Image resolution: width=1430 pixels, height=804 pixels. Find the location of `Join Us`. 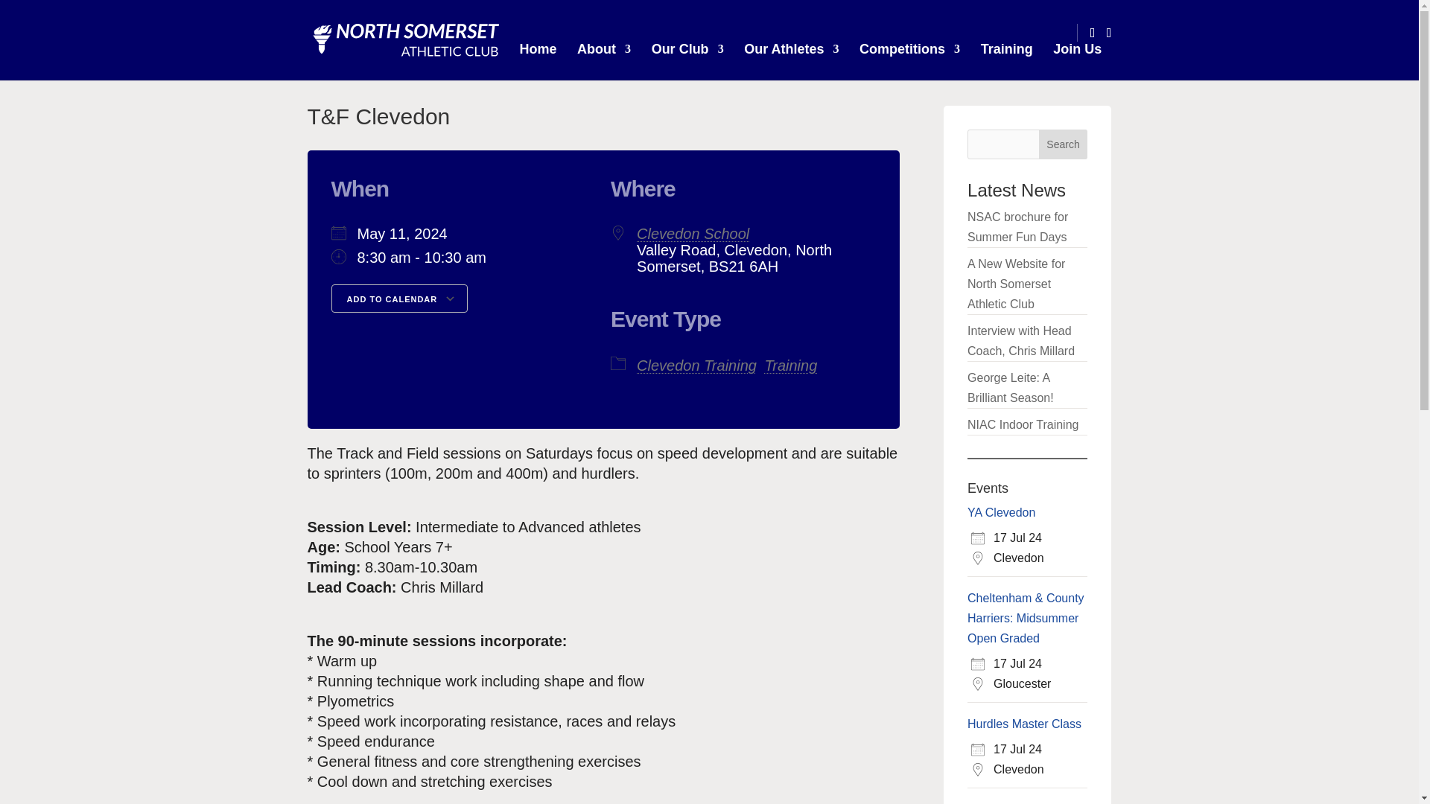

Join Us is located at coordinates (1077, 49).